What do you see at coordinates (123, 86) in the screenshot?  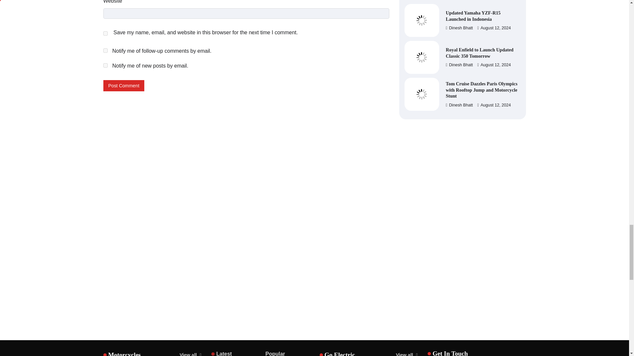 I see `Post Comment` at bounding box center [123, 86].